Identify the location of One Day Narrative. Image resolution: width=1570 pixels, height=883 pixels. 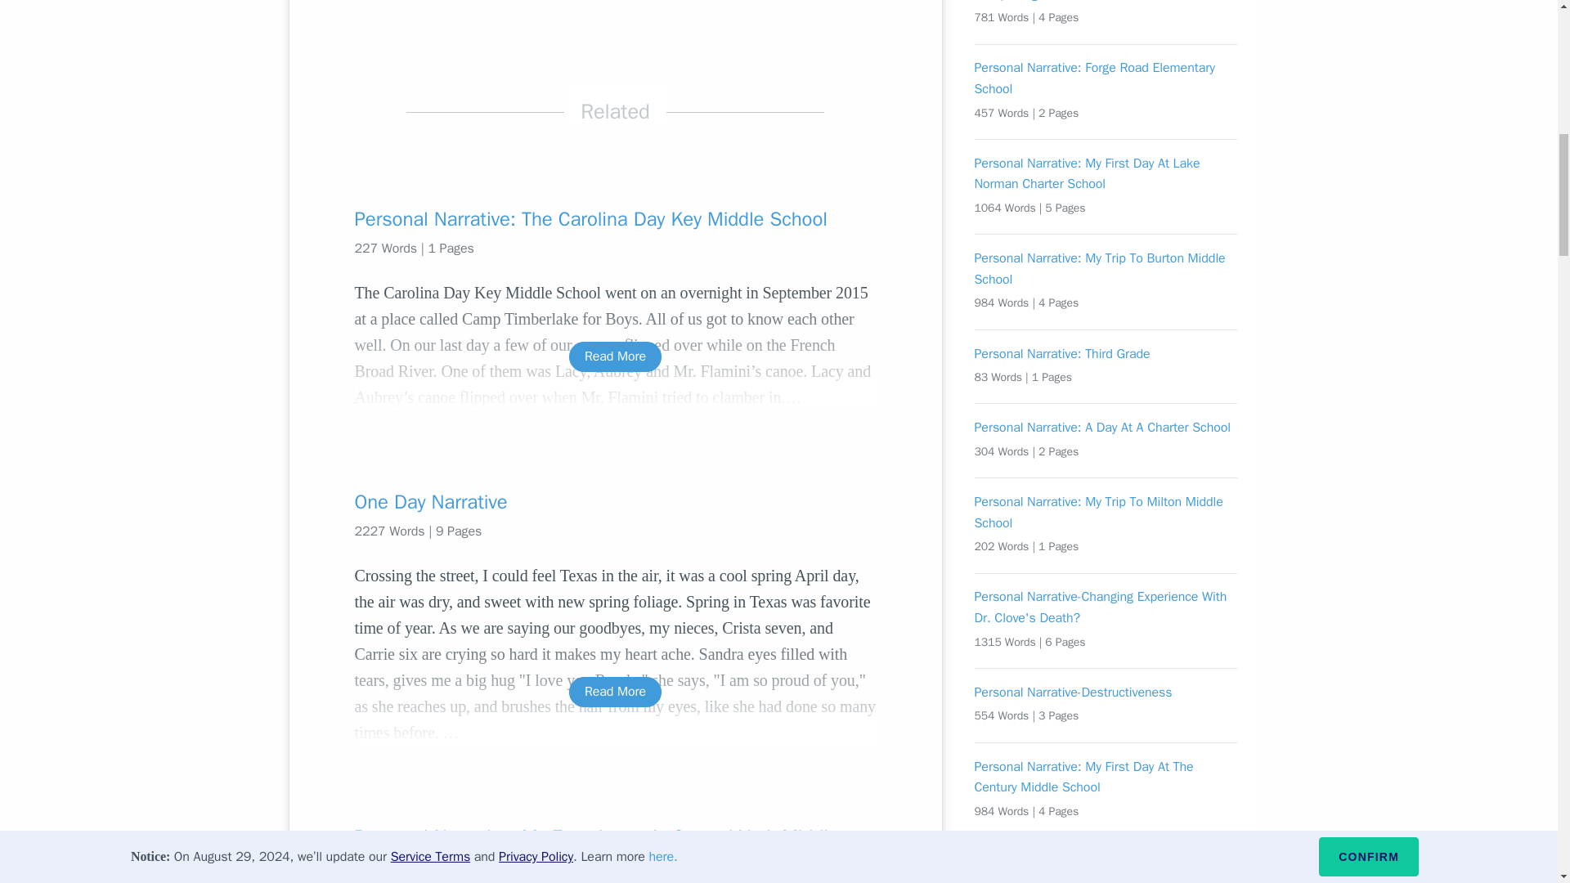
(615, 502).